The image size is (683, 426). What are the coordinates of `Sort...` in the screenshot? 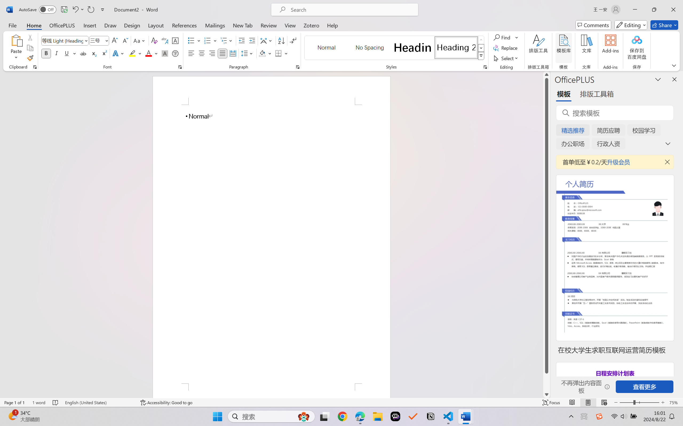 It's located at (281, 40).